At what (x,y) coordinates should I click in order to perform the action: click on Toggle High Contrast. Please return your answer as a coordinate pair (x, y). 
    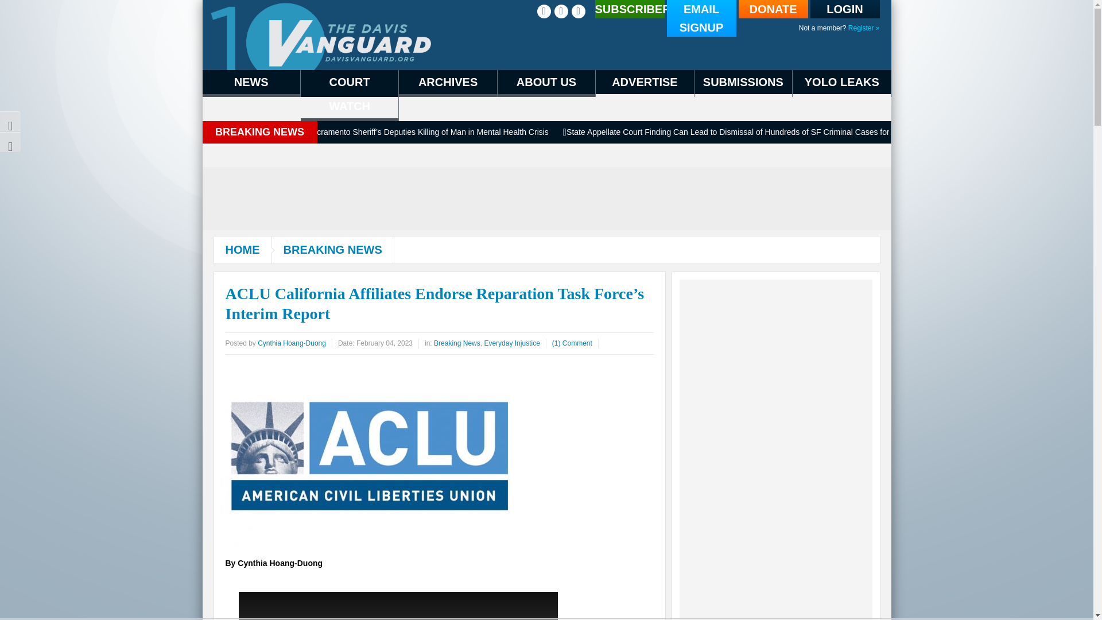
    Looking at the image, I should click on (10, 122).